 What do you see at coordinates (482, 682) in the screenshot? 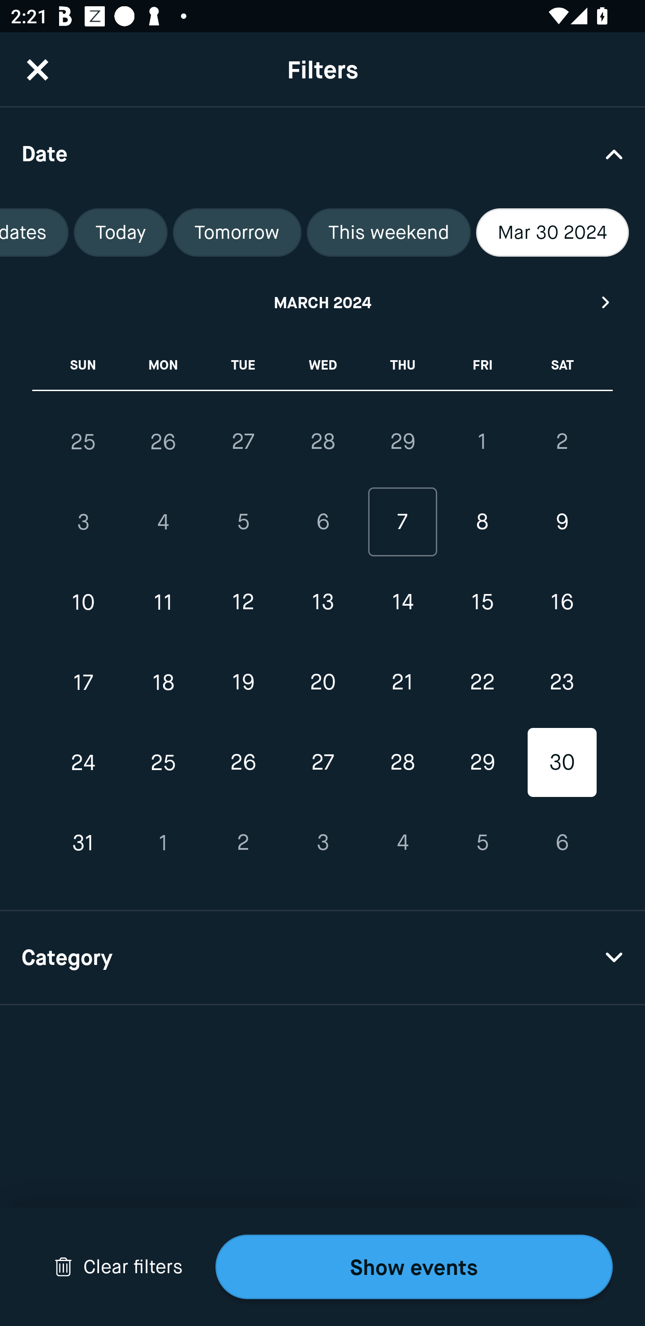
I see `22` at bounding box center [482, 682].